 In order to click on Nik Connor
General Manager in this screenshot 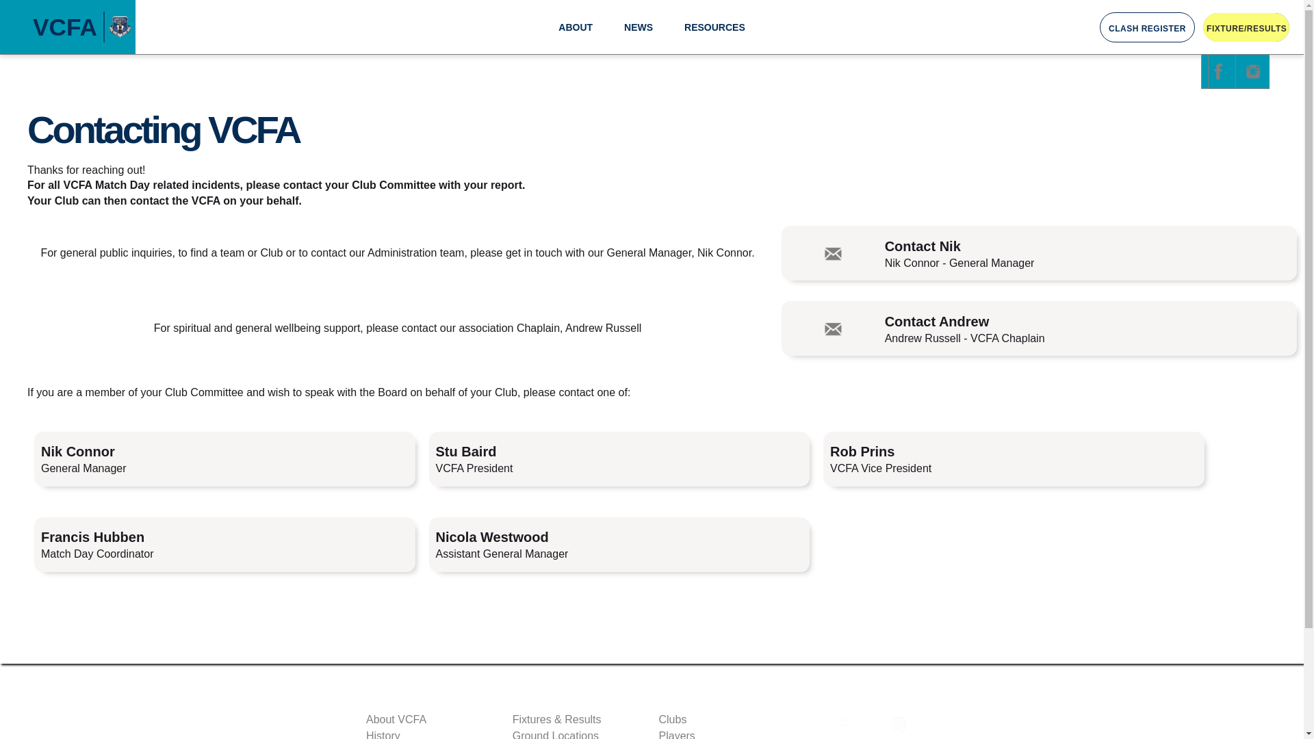, I will do `click(224, 459)`.